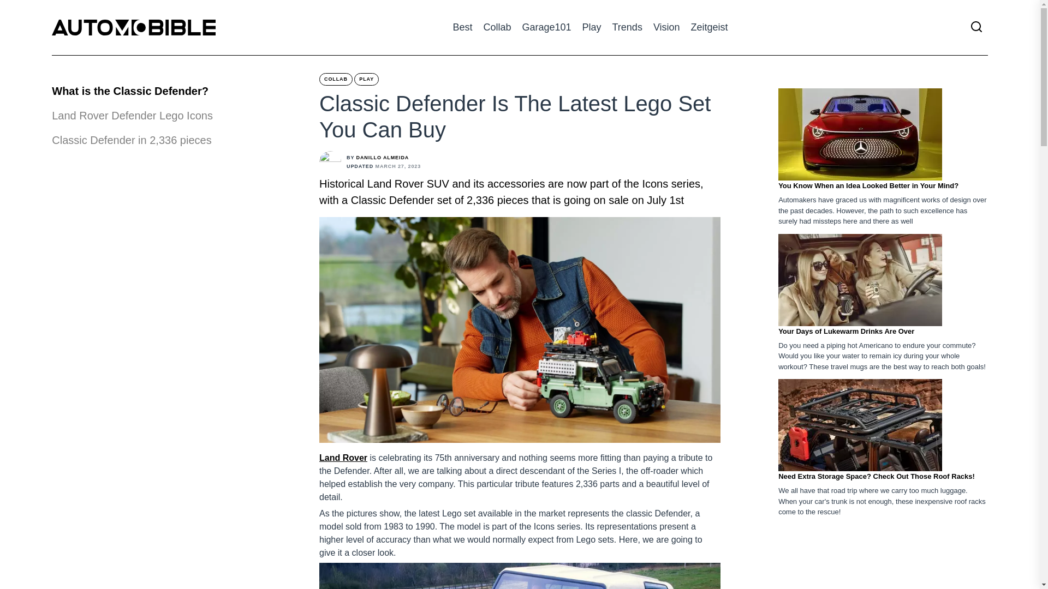 The width and height of the screenshot is (1048, 589). I want to click on Classic Defender in 2,336 pieces, so click(131, 140).